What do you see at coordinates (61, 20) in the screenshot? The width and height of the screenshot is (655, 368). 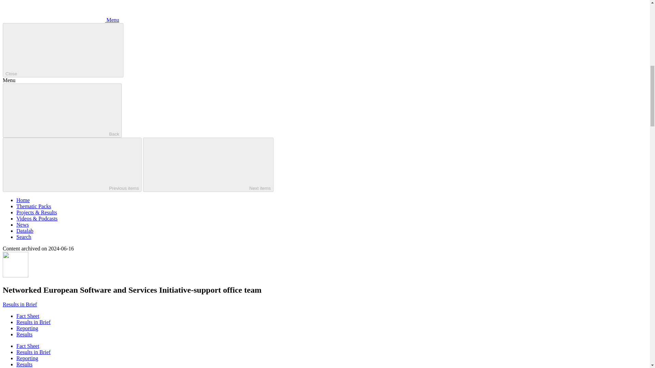 I see `Menu` at bounding box center [61, 20].